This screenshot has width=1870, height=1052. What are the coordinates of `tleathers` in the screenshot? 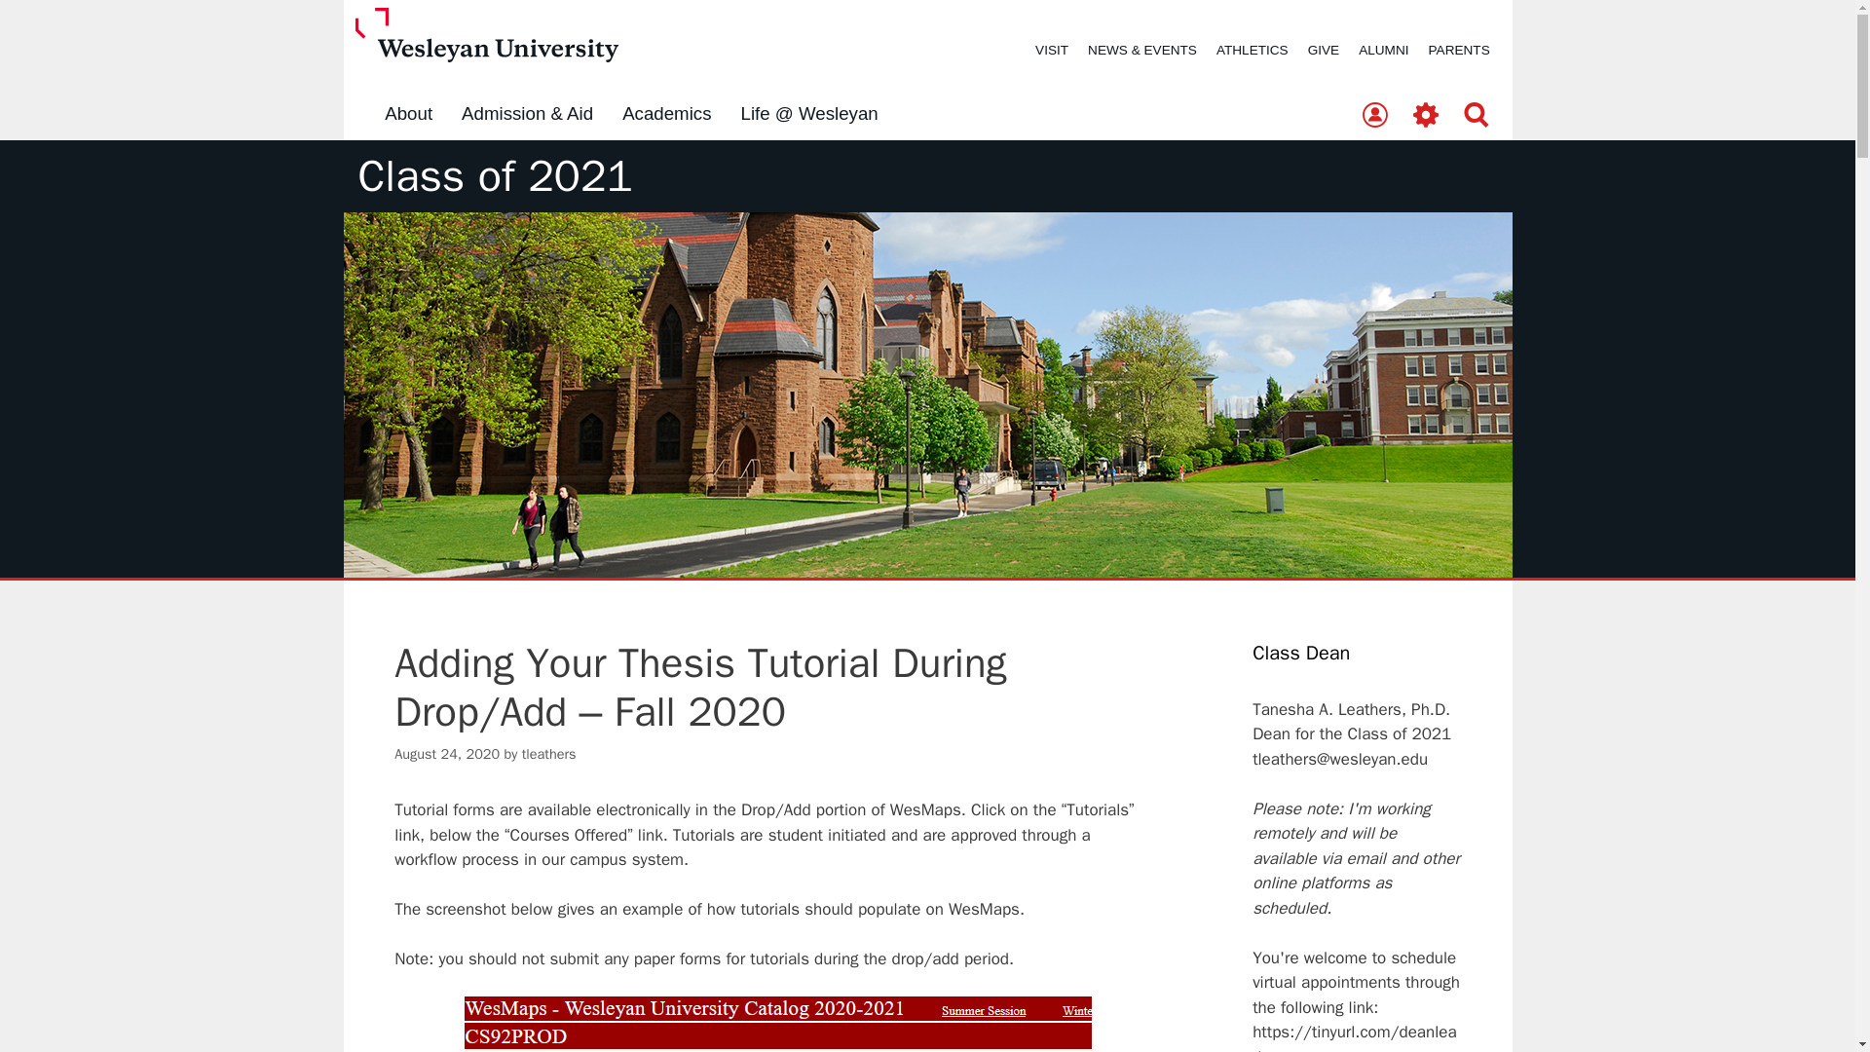 It's located at (548, 754).